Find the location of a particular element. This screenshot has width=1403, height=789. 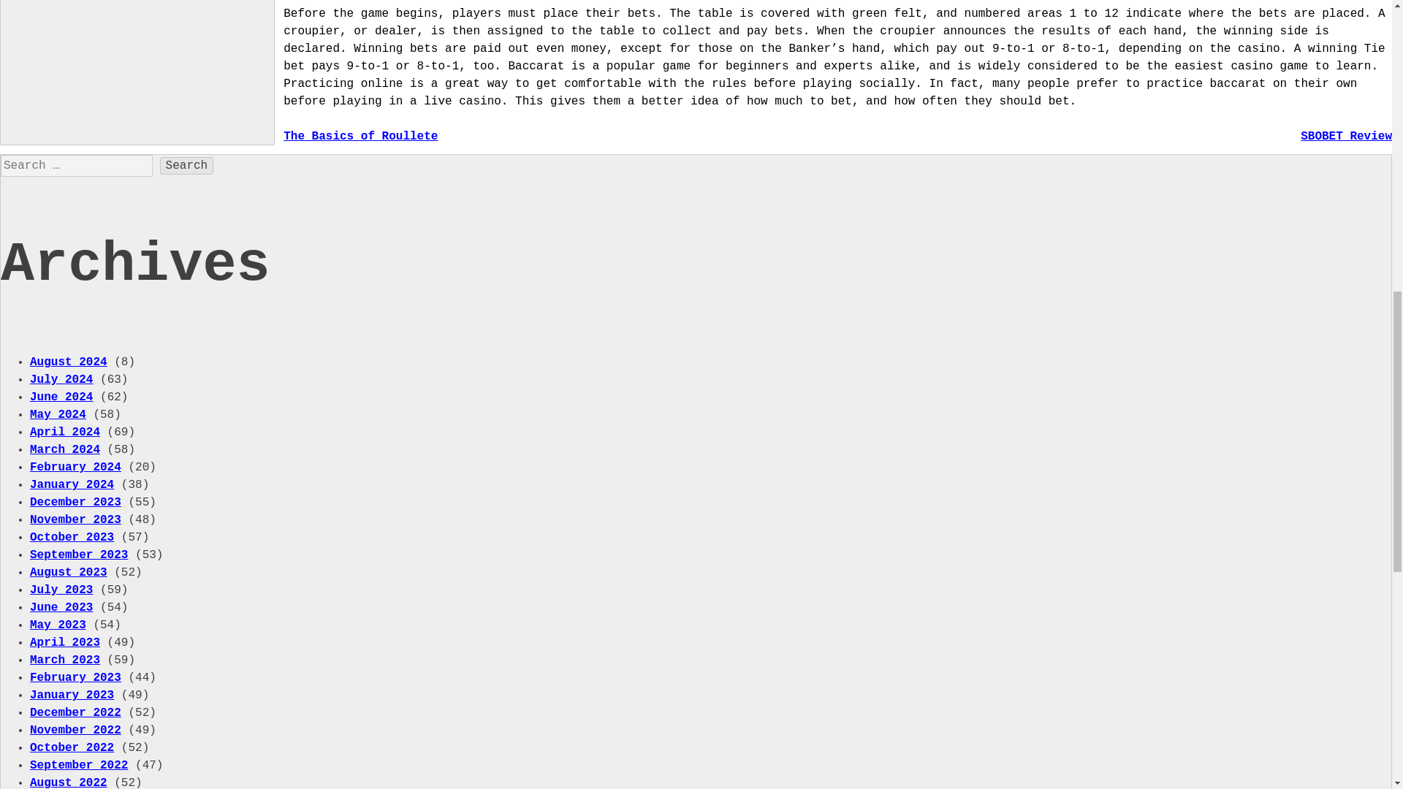

September 2023 is located at coordinates (78, 554).